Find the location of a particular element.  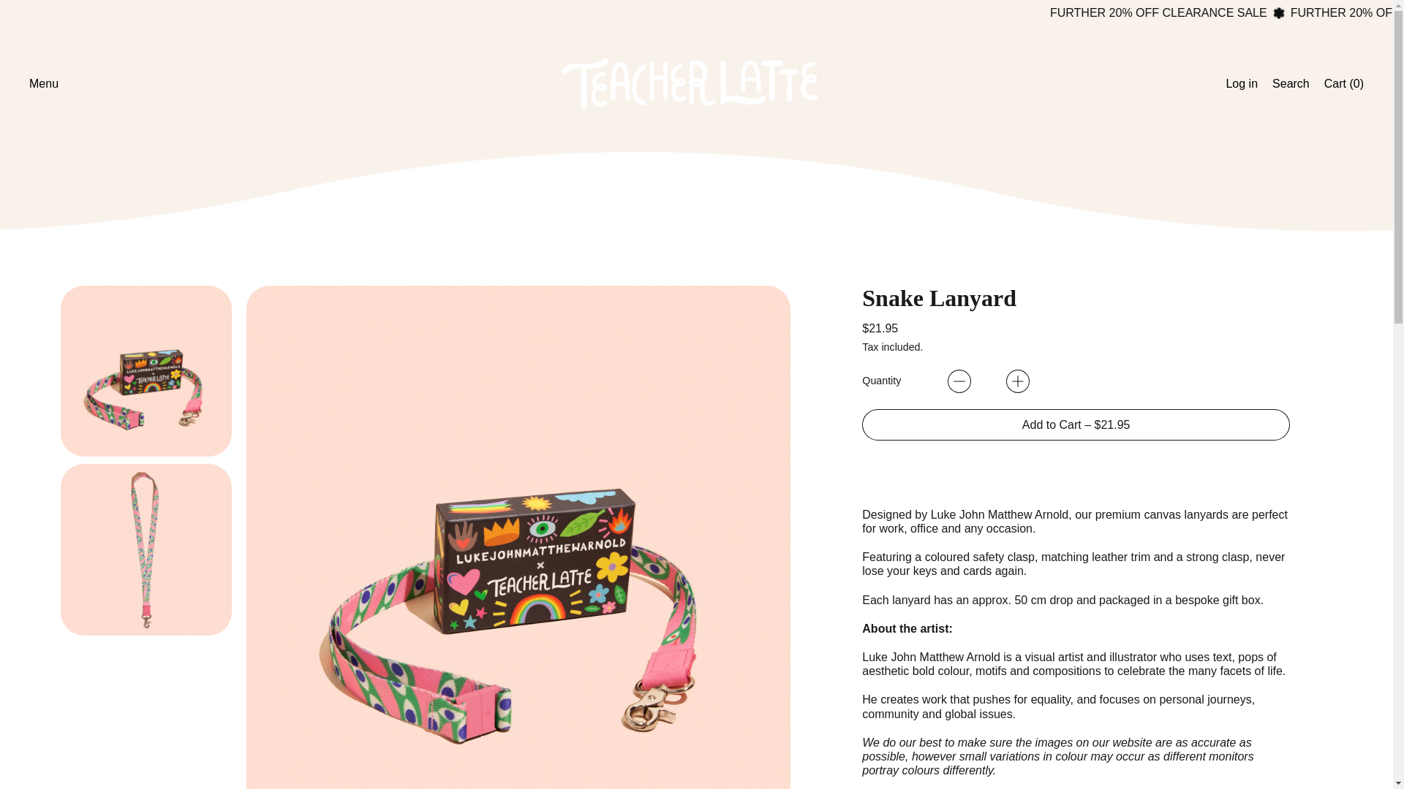

Menu is located at coordinates (1290, 83).